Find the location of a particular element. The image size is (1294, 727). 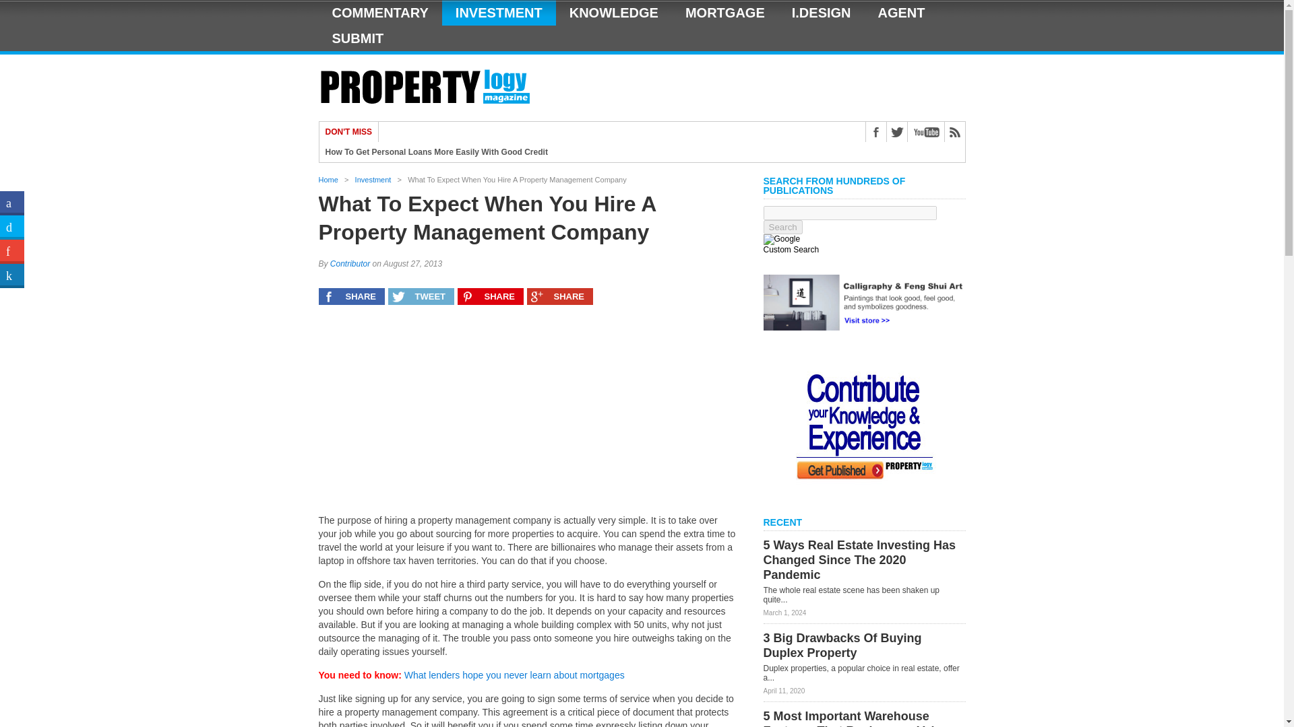

Advertisement is located at coordinates (527, 416).